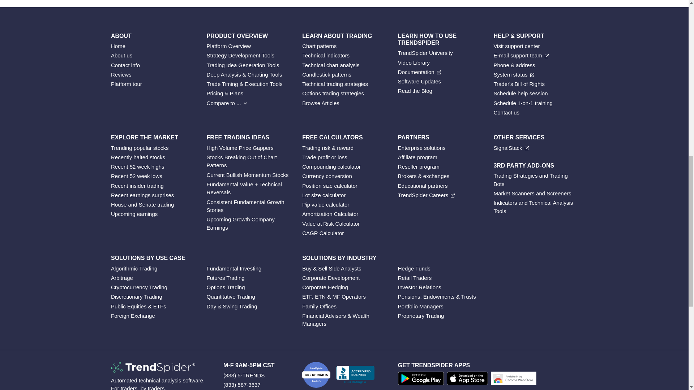  What do you see at coordinates (422, 380) in the screenshot?
I see `Get TrendSpider App on Google Play` at bounding box center [422, 380].